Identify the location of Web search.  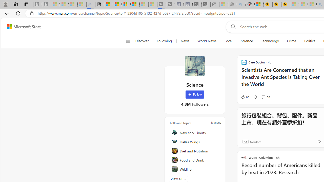
(232, 27).